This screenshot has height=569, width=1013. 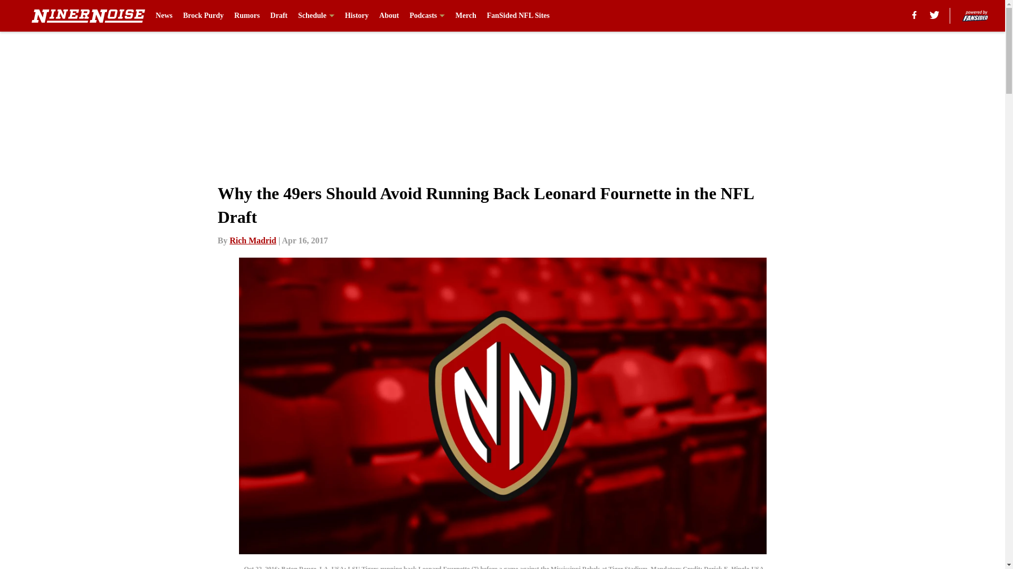 What do you see at coordinates (389, 16) in the screenshot?
I see `About` at bounding box center [389, 16].